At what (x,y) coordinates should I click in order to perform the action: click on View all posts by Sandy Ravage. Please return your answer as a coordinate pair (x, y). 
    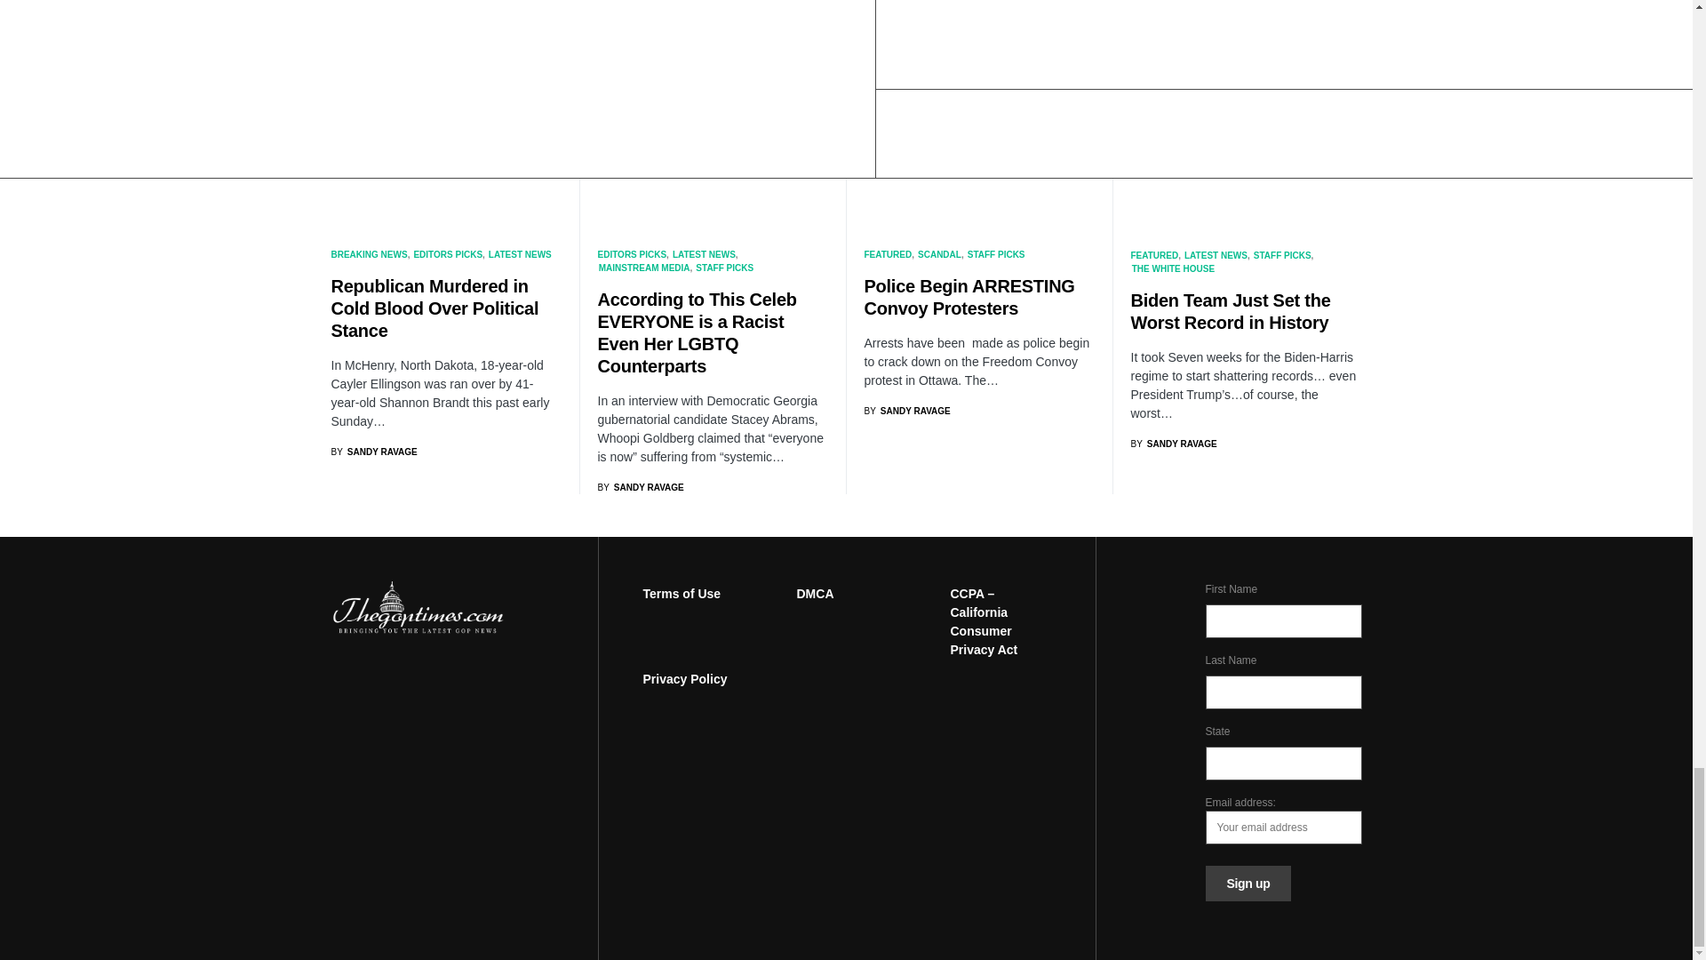
    Looking at the image, I should click on (1173, 21).